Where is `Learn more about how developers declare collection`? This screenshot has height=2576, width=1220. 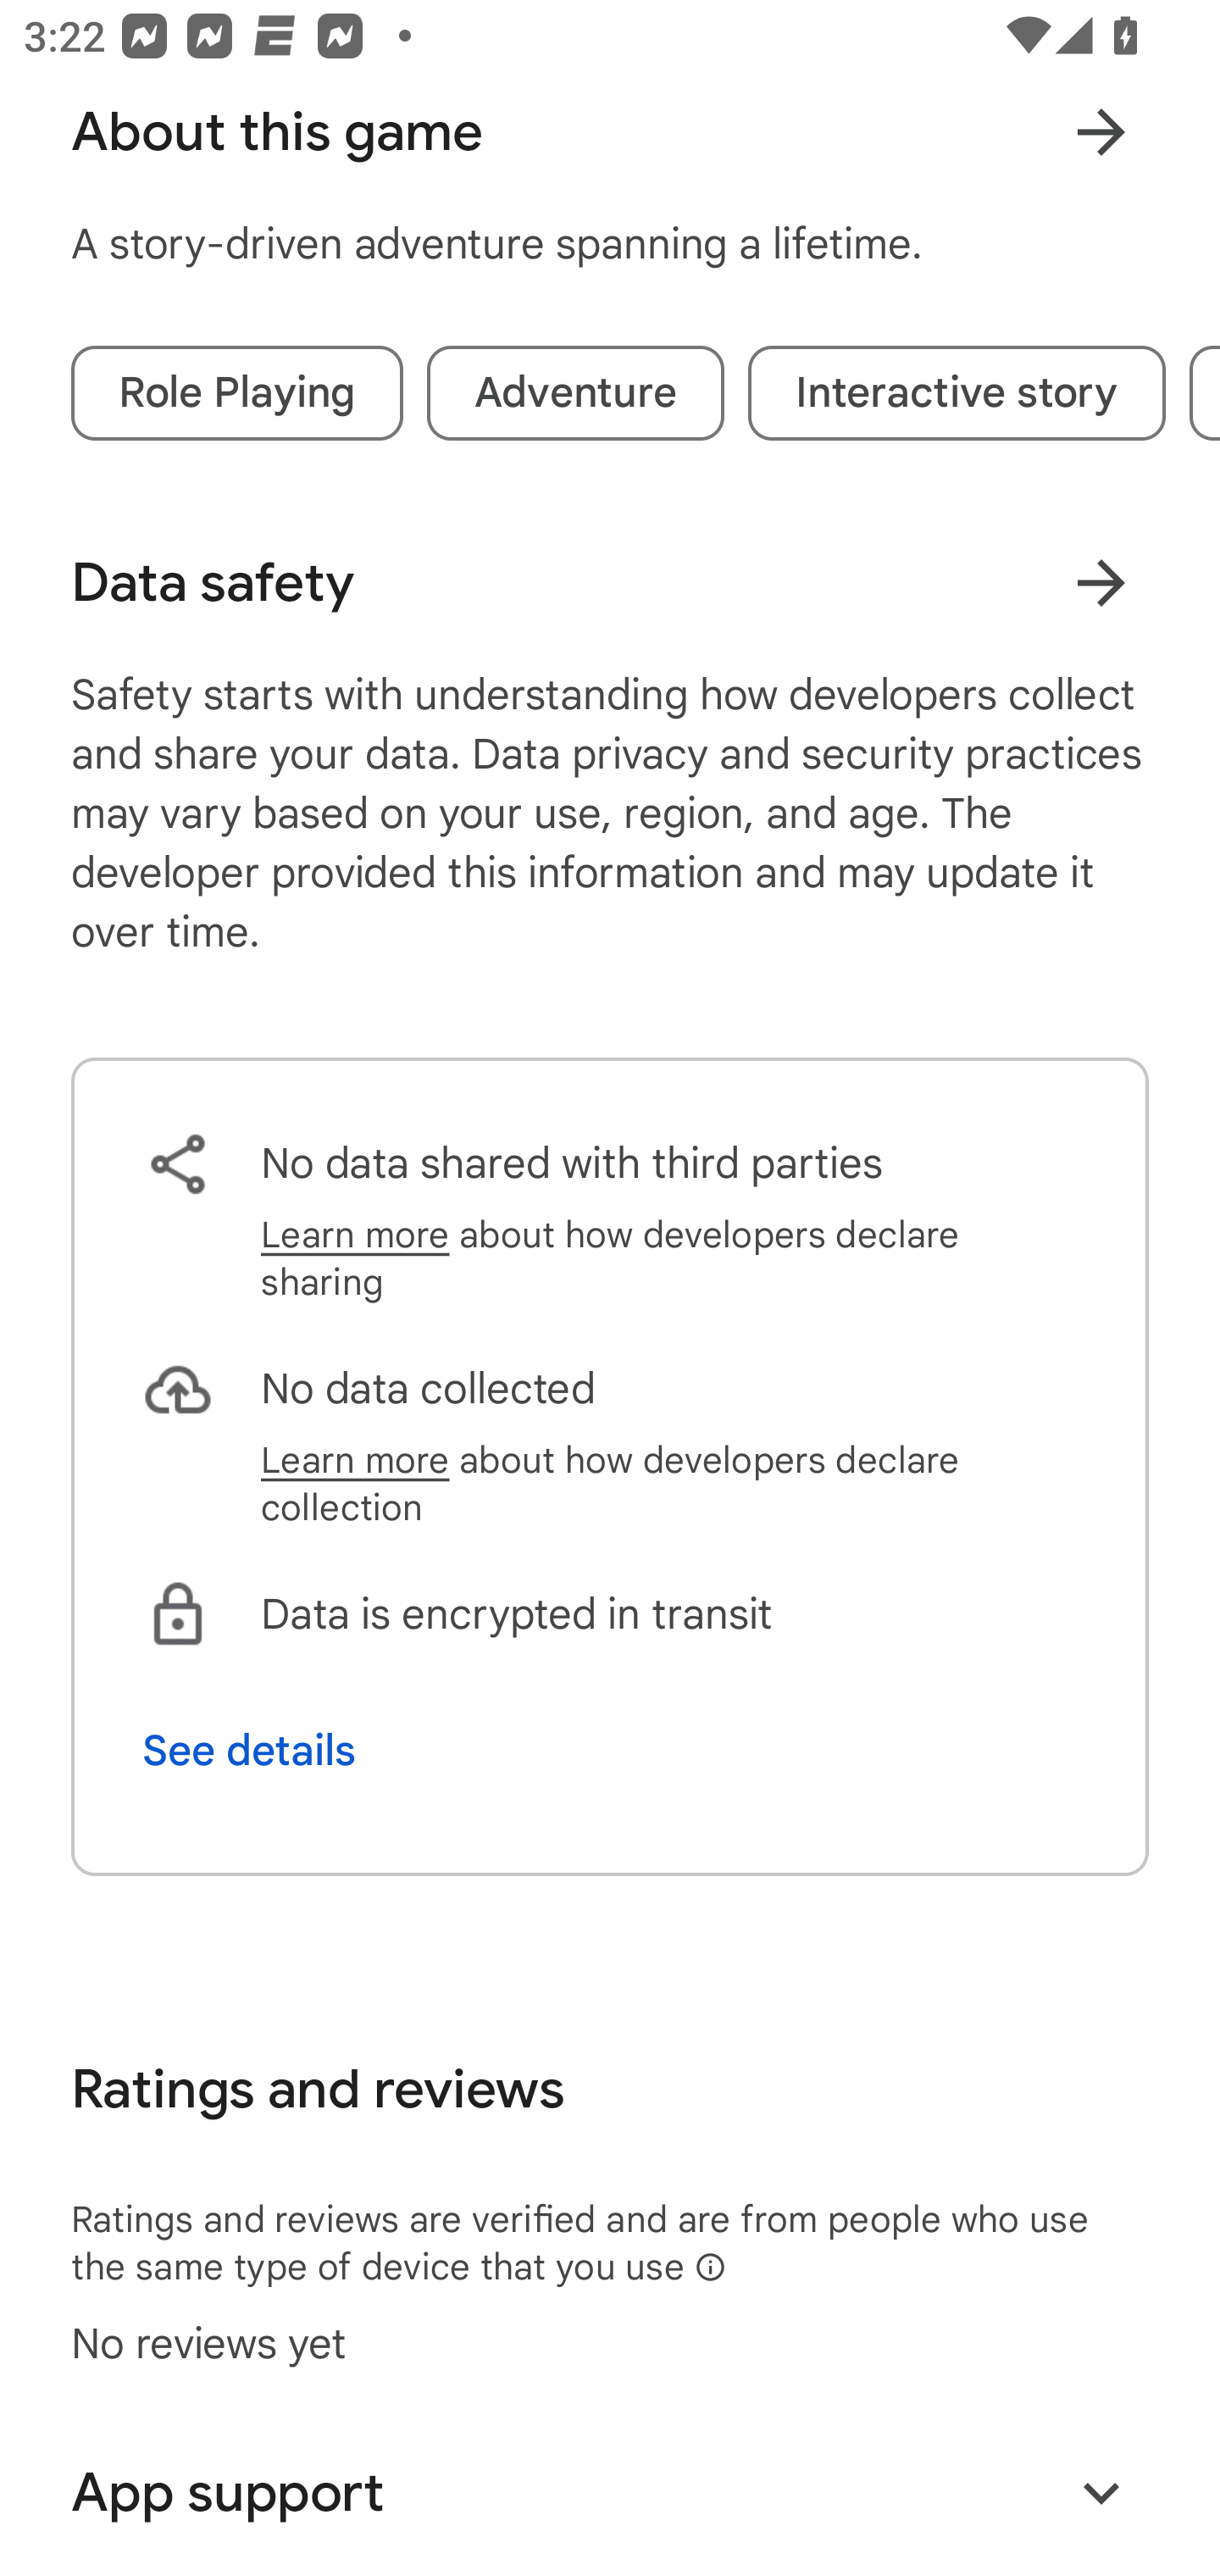
Learn more about how developers declare collection is located at coordinates (669, 1485).